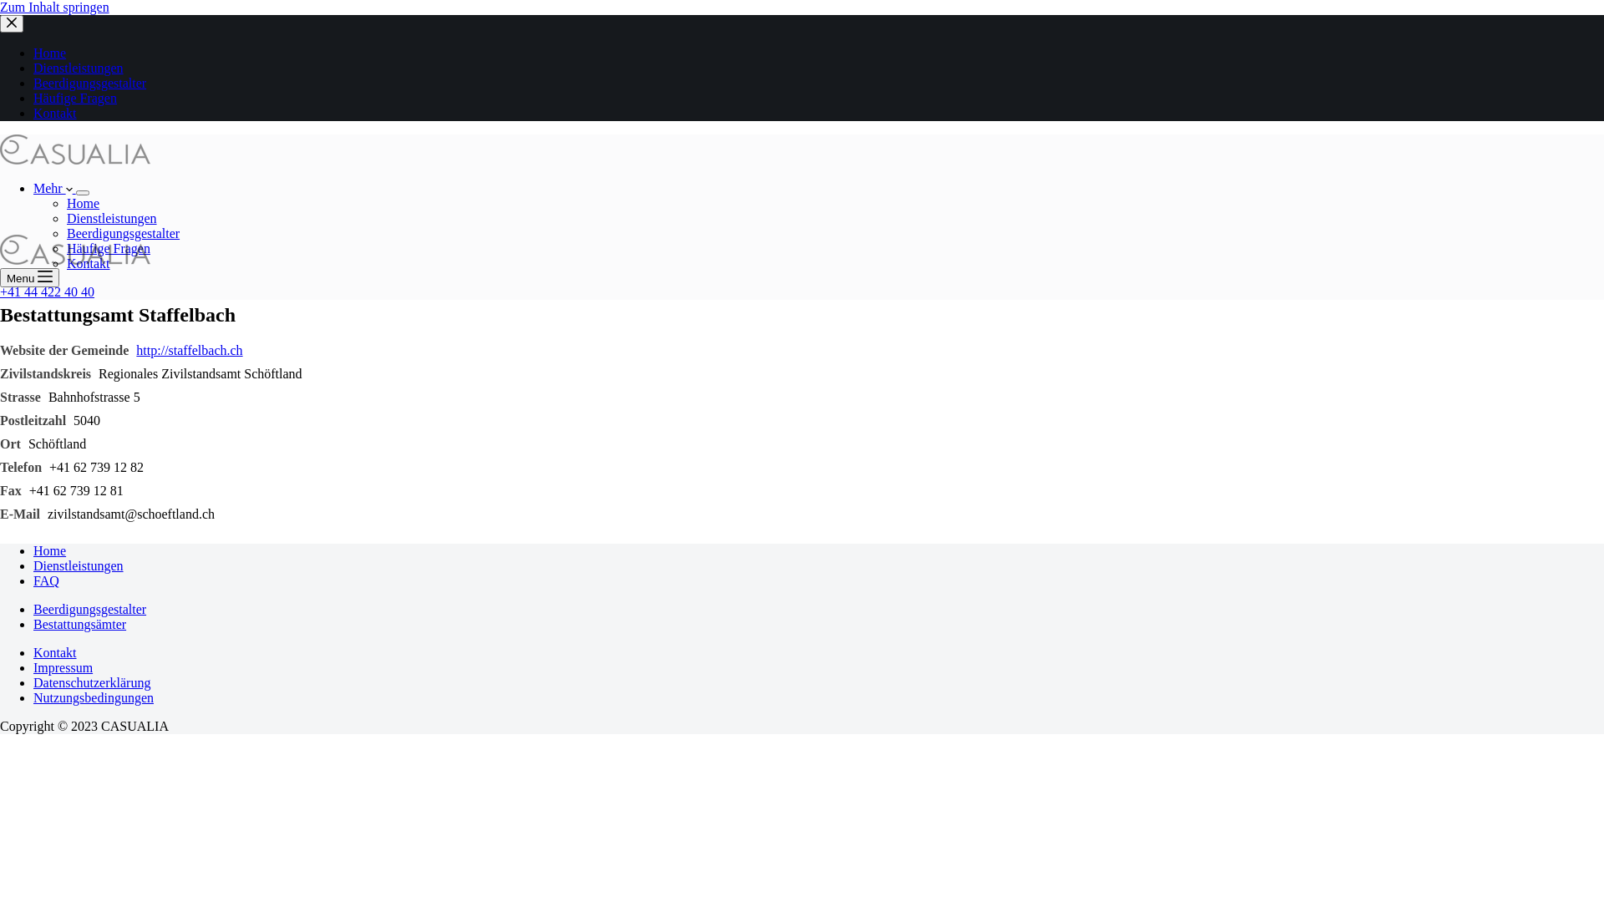  Describe the element at coordinates (84, 204) in the screenshot. I see `Home` at that location.